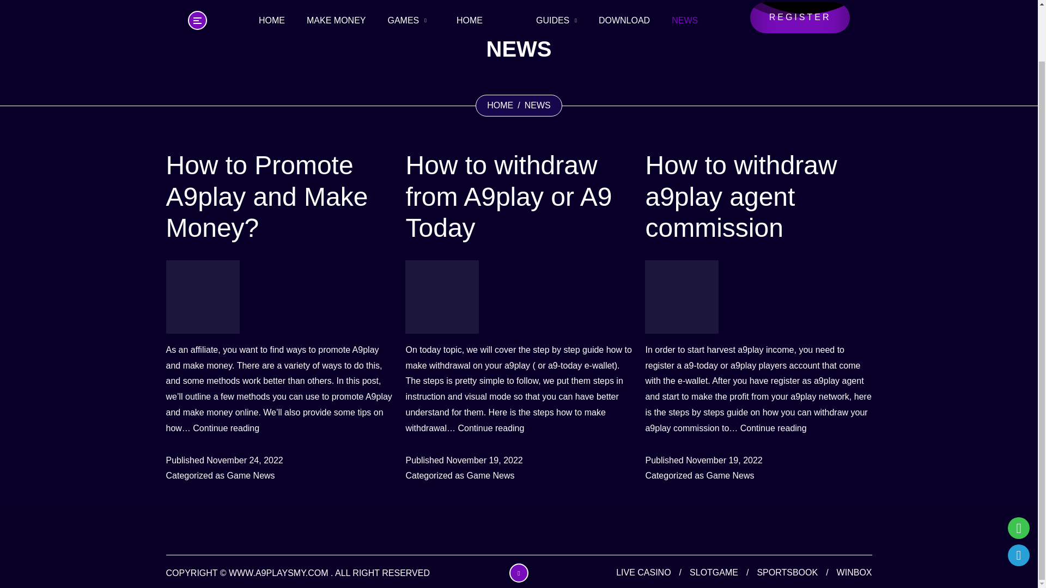 The height and width of the screenshot is (588, 1046). I want to click on Game News, so click(500, 106).